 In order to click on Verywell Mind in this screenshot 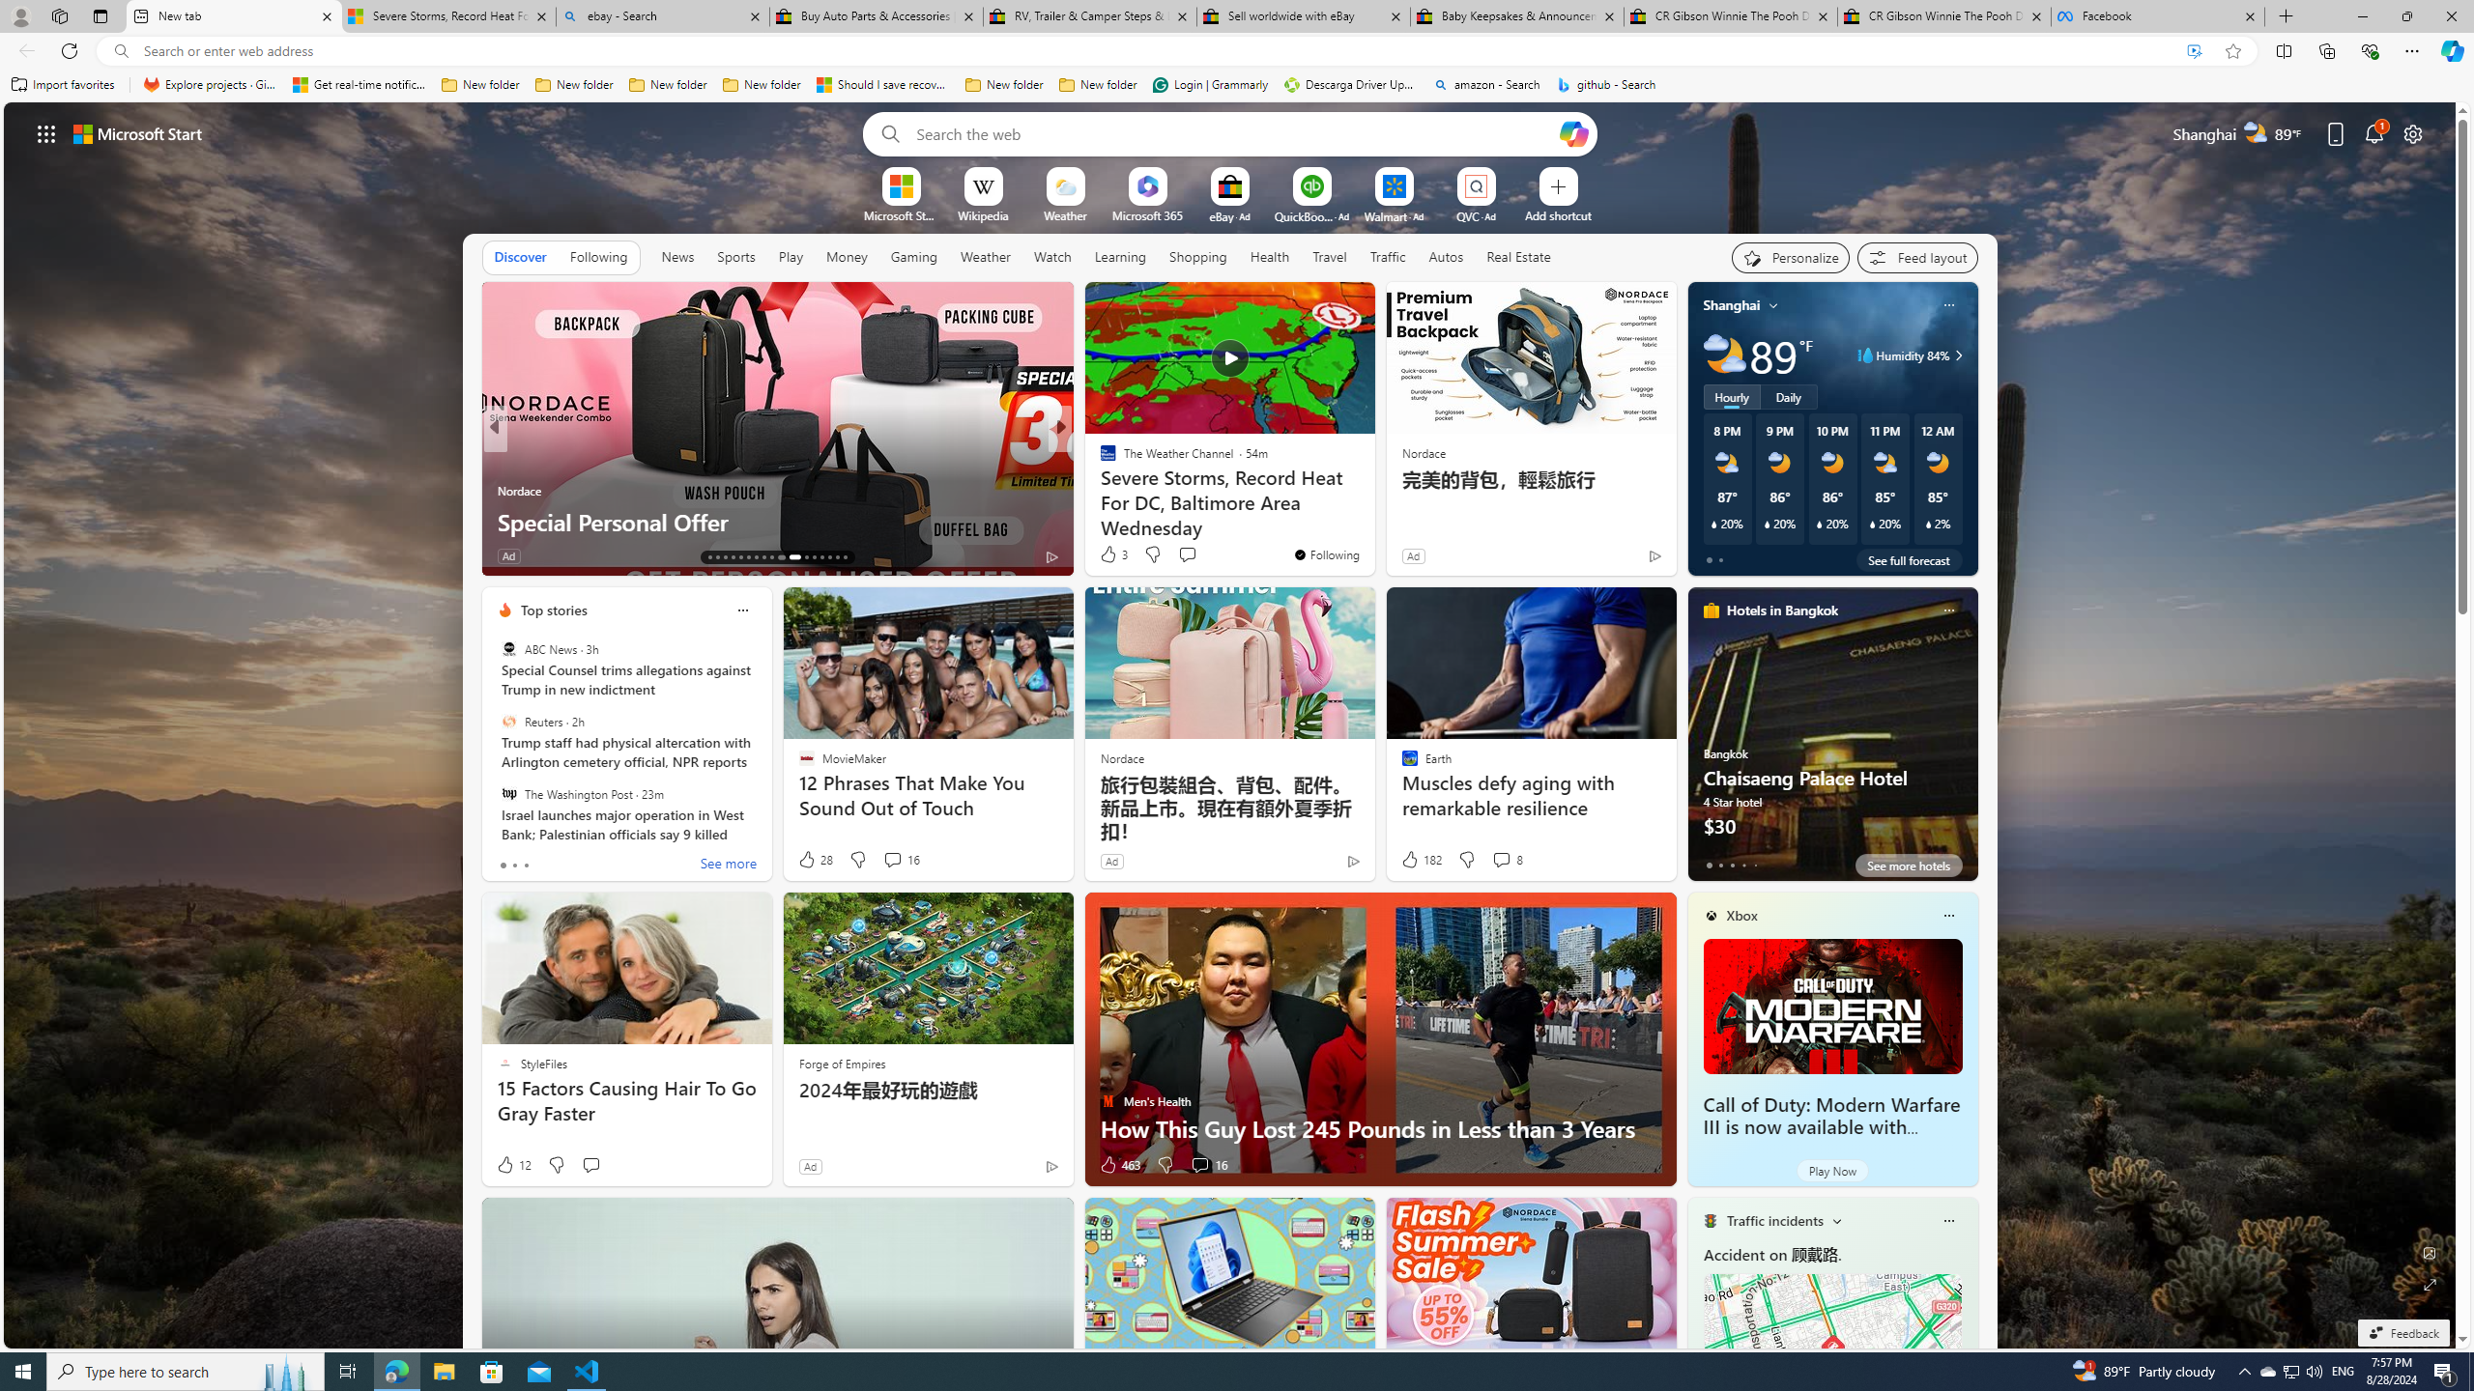, I will do `click(1099, 490)`.